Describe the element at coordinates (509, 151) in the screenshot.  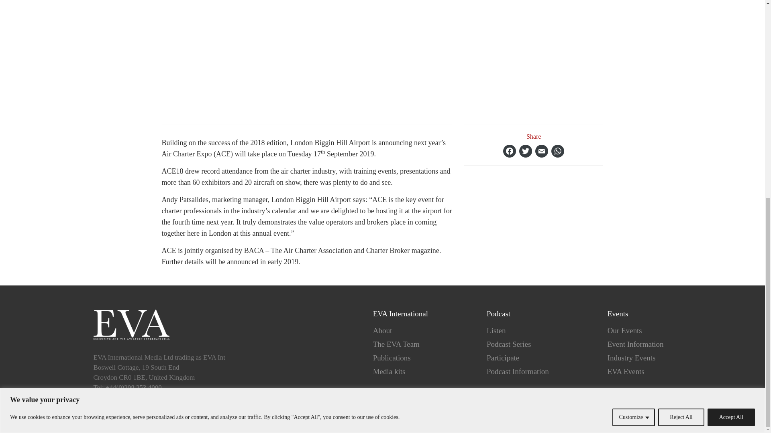
I see `Facebook` at that location.